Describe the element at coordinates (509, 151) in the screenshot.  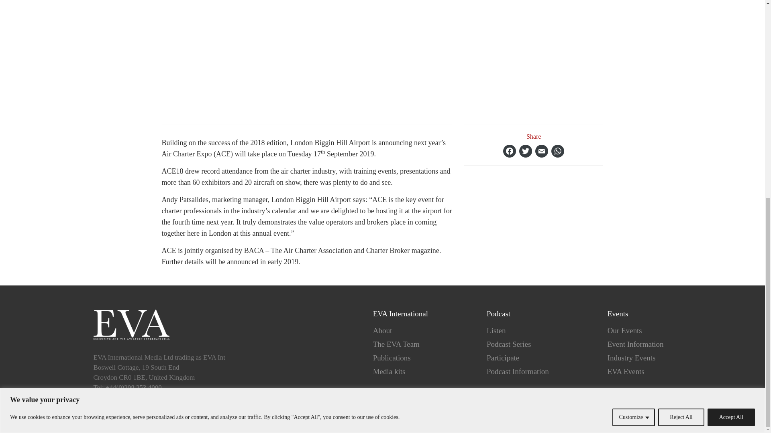
I see `Facebook` at that location.